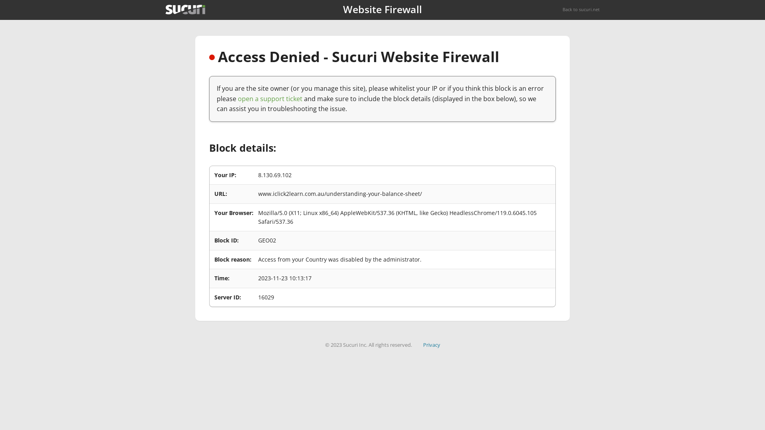 The width and height of the screenshot is (765, 430). Describe the element at coordinates (581, 10) in the screenshot. I see `Back to sucuri.net` at that location.